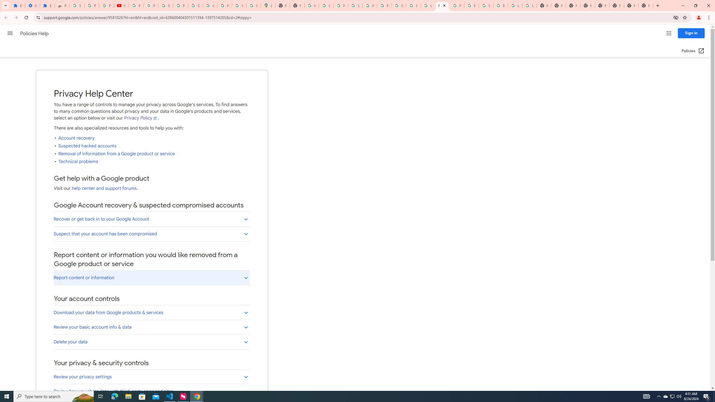 Image resolution: width=715 pixels, height=402 pixels. What do you see at coordinates (151, 391) in the screenshot?
I see `Review how you share data with third-party apps and sites` at bounding box center [151, 391].